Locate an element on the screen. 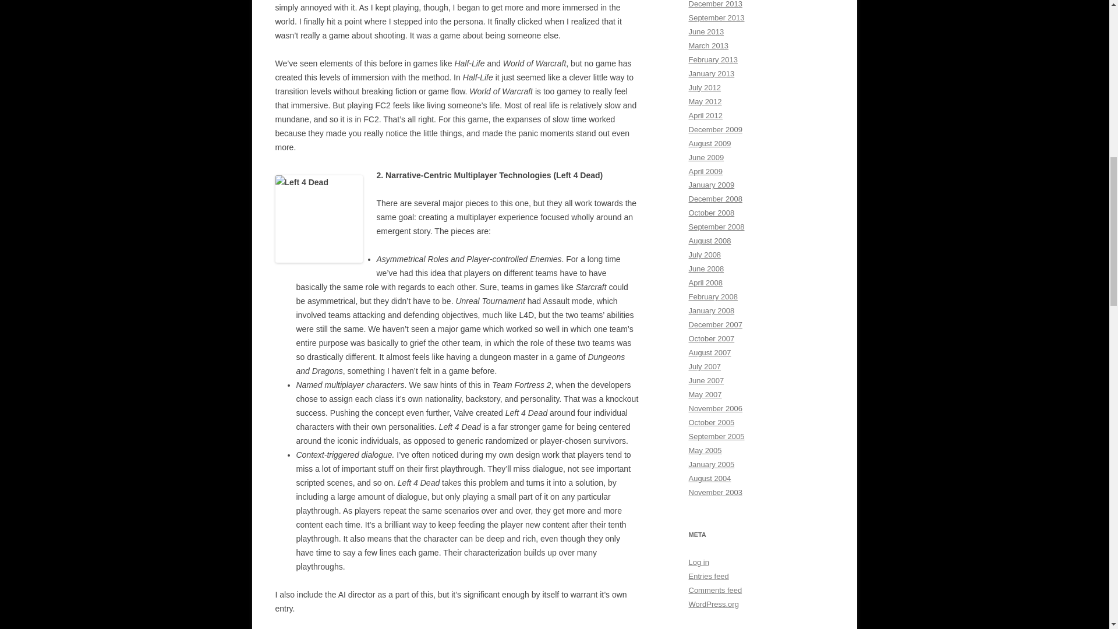  March 2013 is located at coordinates (708, 45).